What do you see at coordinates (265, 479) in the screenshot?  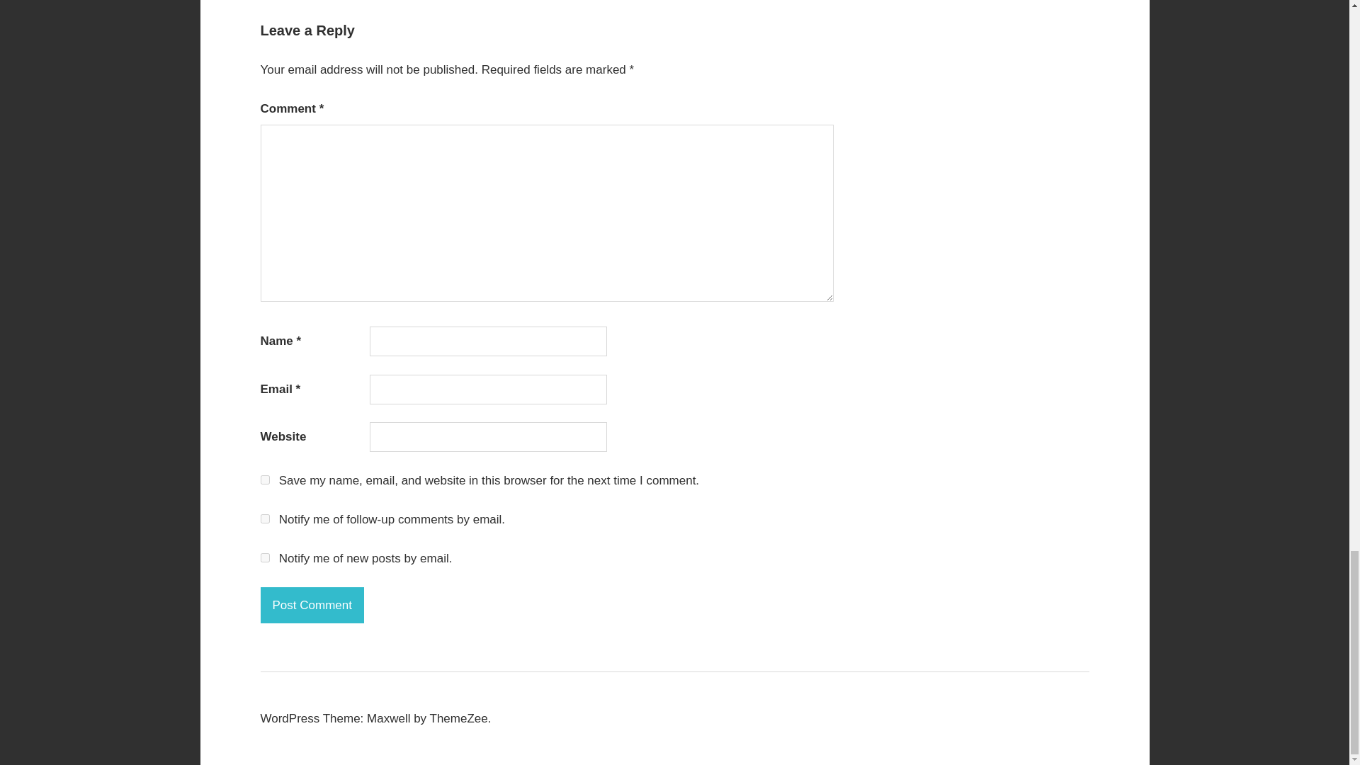 I see `yes` at bounding box center [265, 479].